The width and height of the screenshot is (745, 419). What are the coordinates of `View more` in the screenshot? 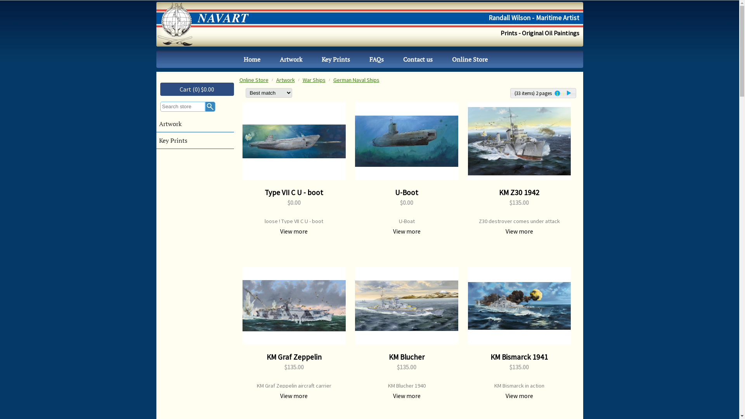 It's located at (294, 396).